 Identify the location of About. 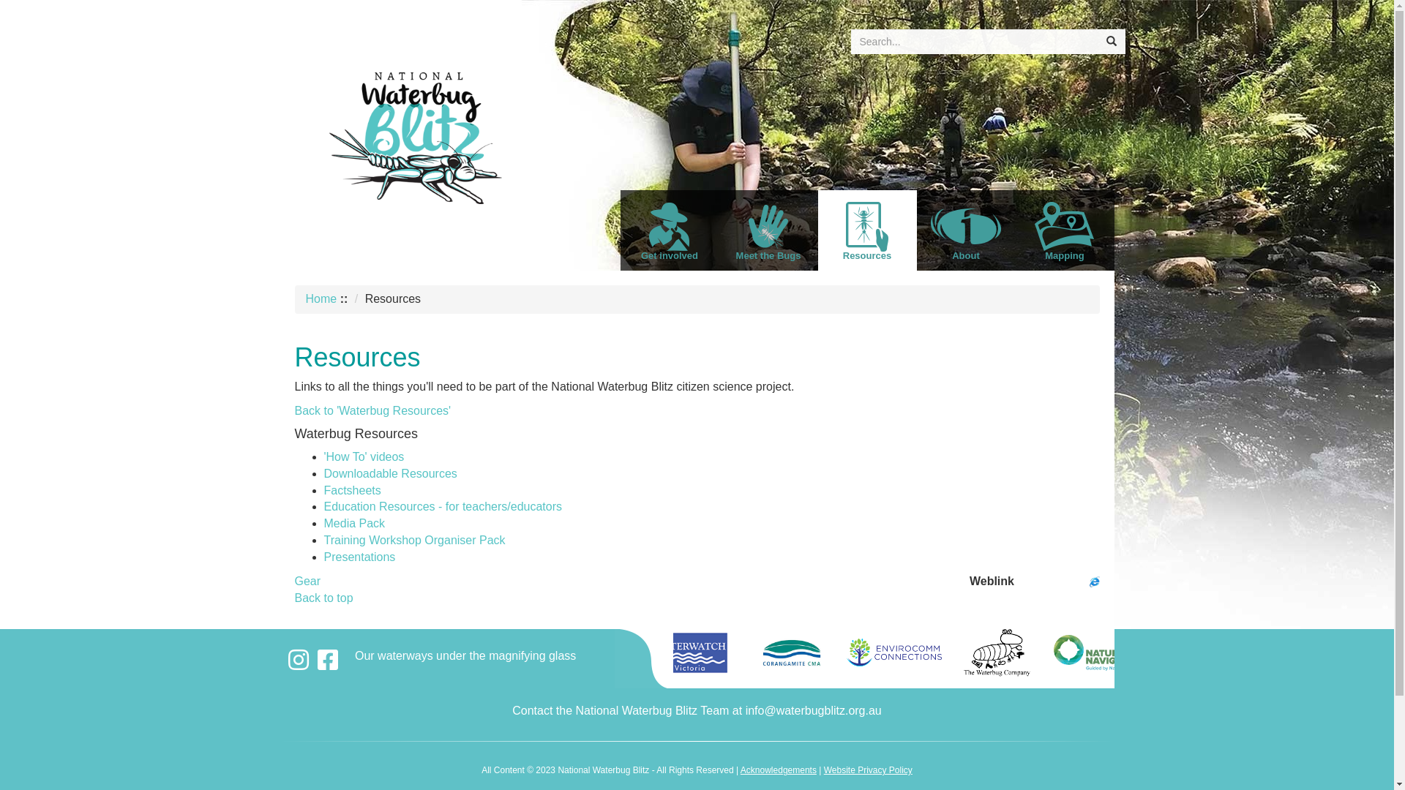
(966, 230).